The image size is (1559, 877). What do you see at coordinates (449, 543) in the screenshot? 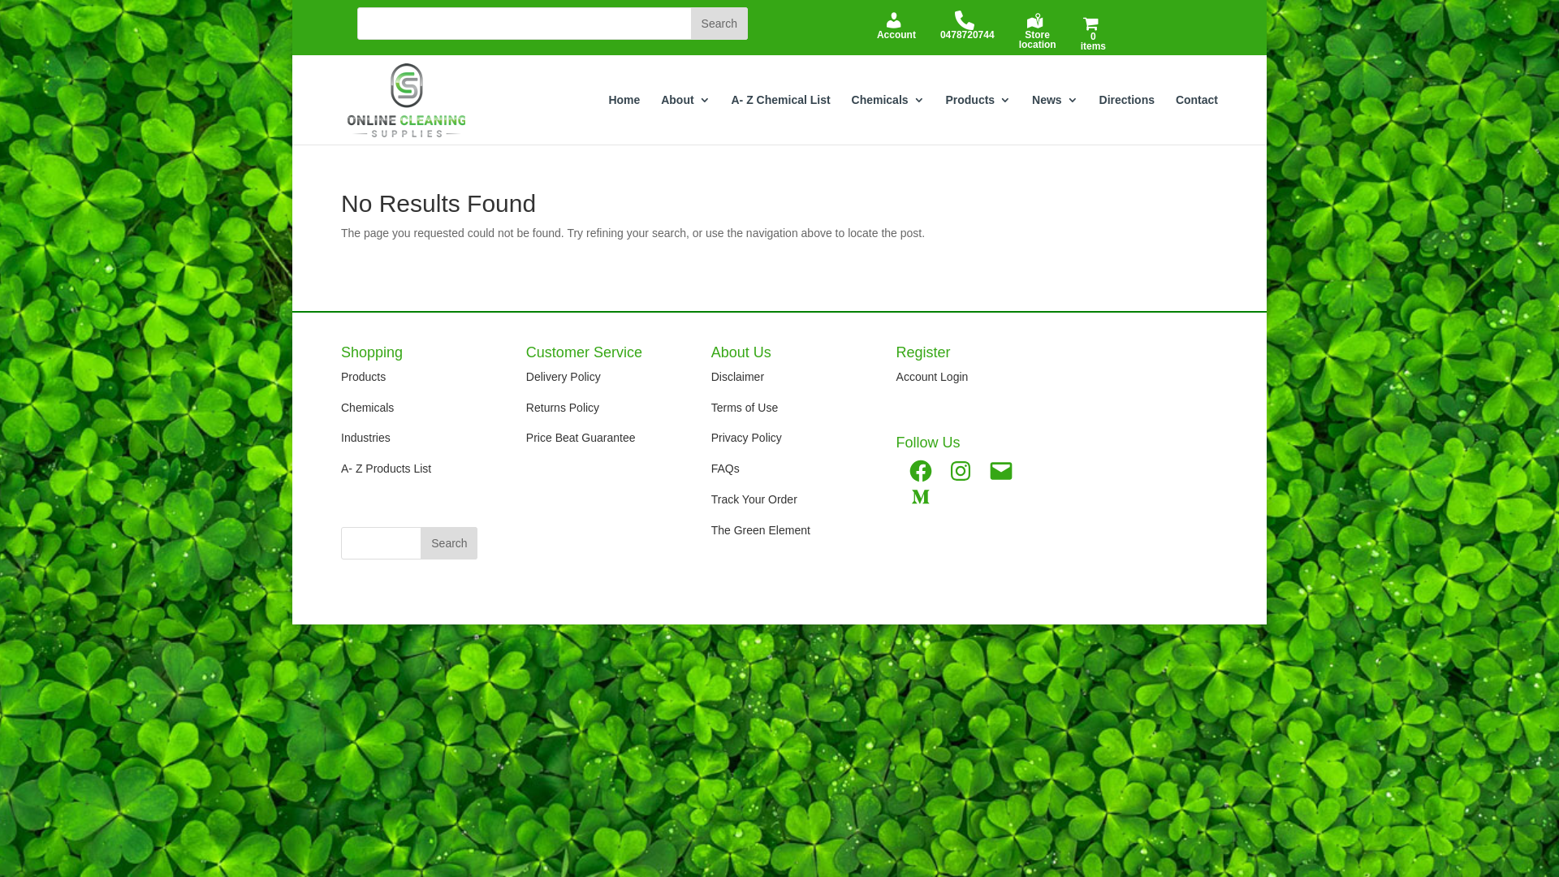
I see `Search` at bounding box center [449, 543].